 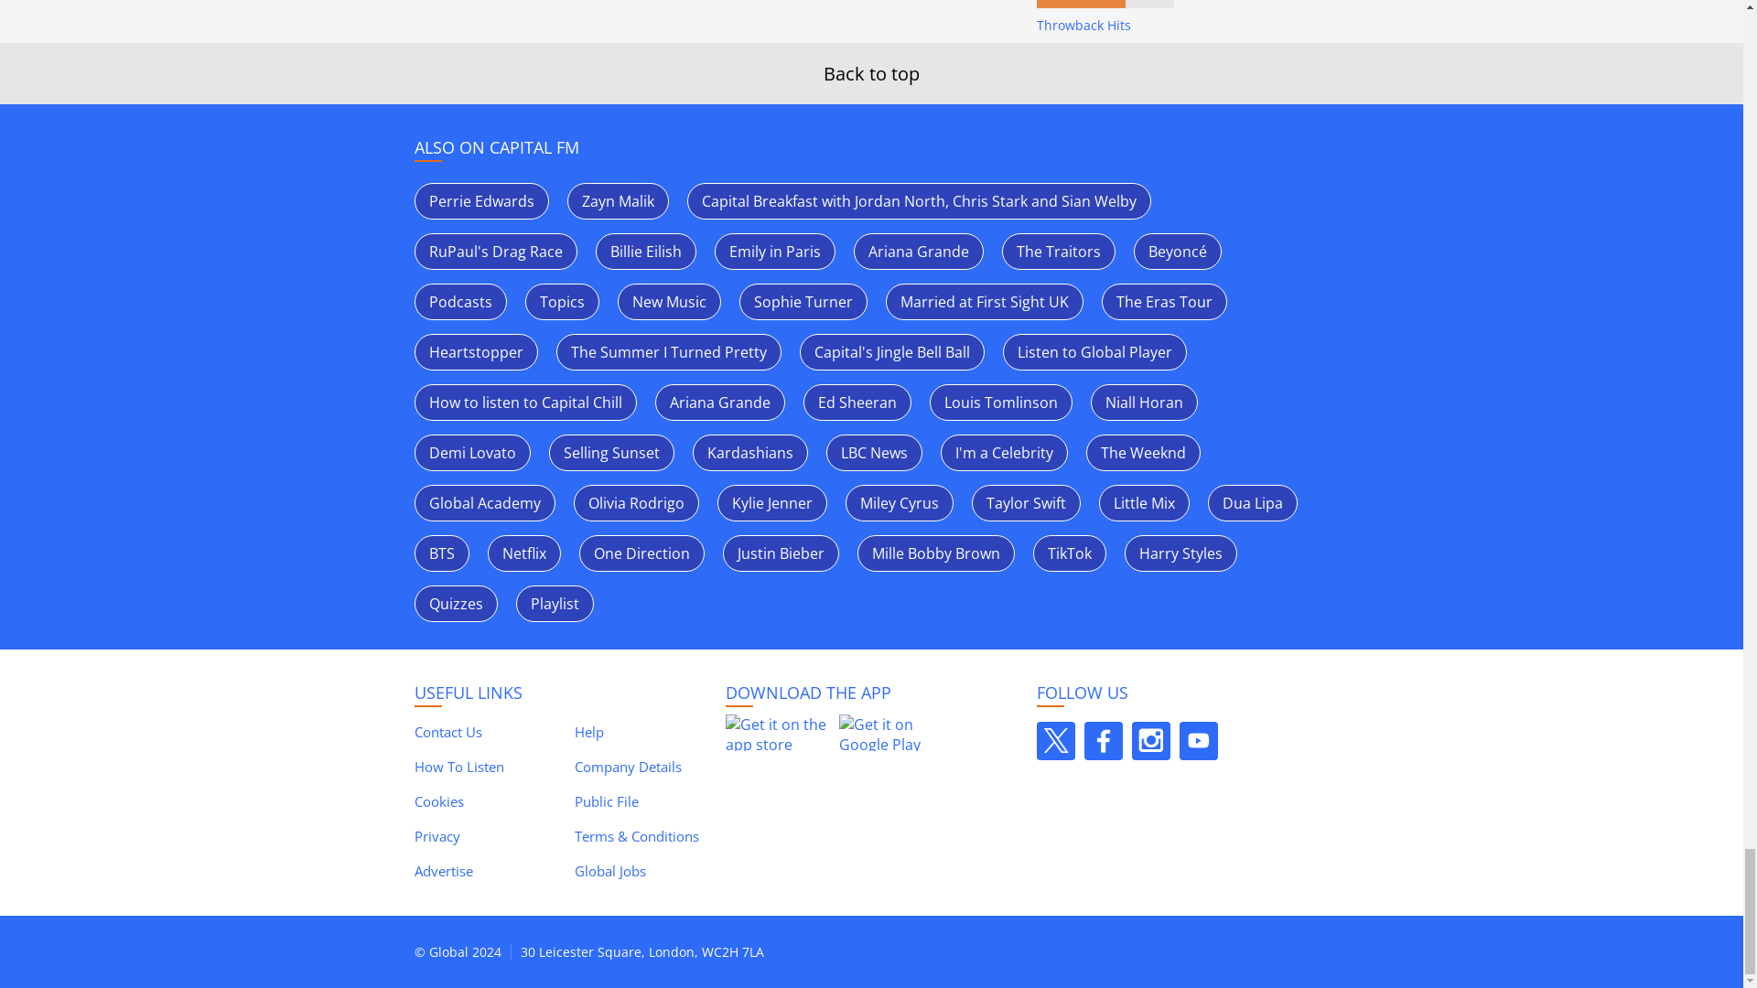 I want to click on Follow Capital on Facebook, so click(x=1103, y=741).